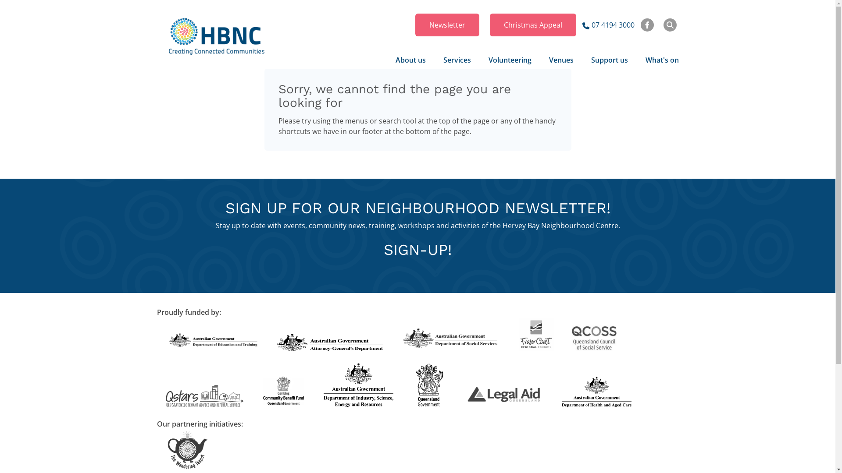  I want to click on Services, so click(457, 60).